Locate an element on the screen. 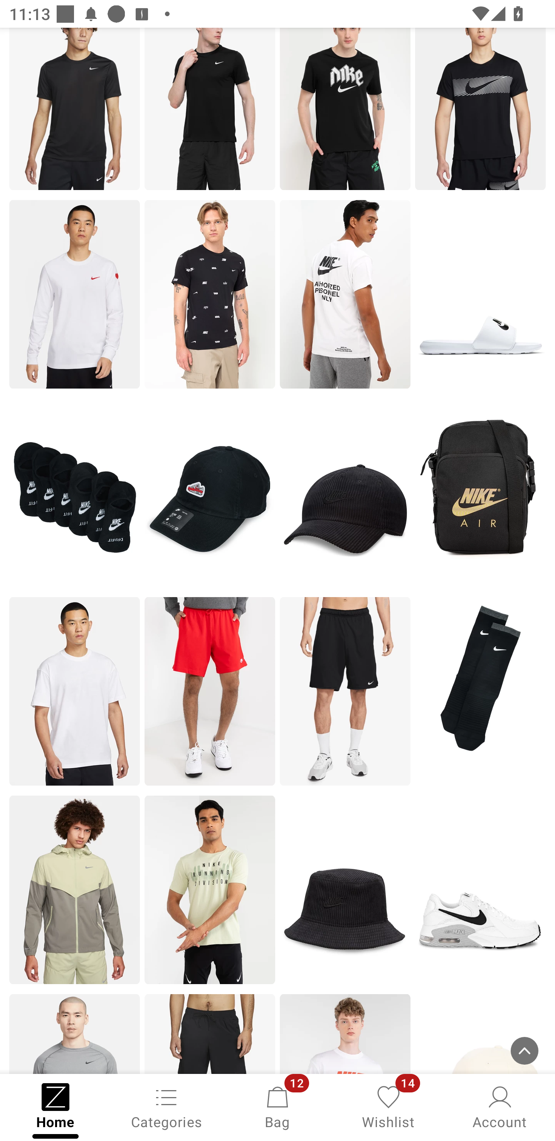 Image resolution: width=555 pixels, height=1141 pixels. Bag, 12 new notifications Bag is located at coordinates (277, 1106).